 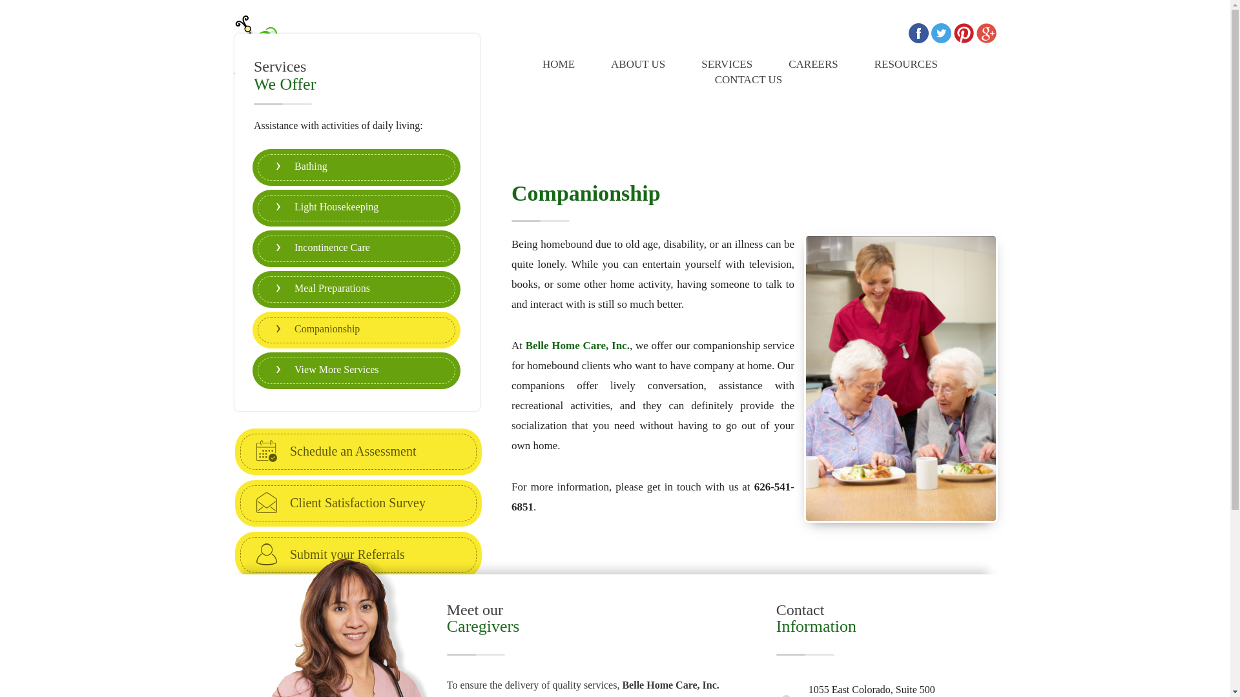 What do you see at coordinates (813, 65) in the screenshot?
I see `CAREERS` at bounding box center [813, 65].